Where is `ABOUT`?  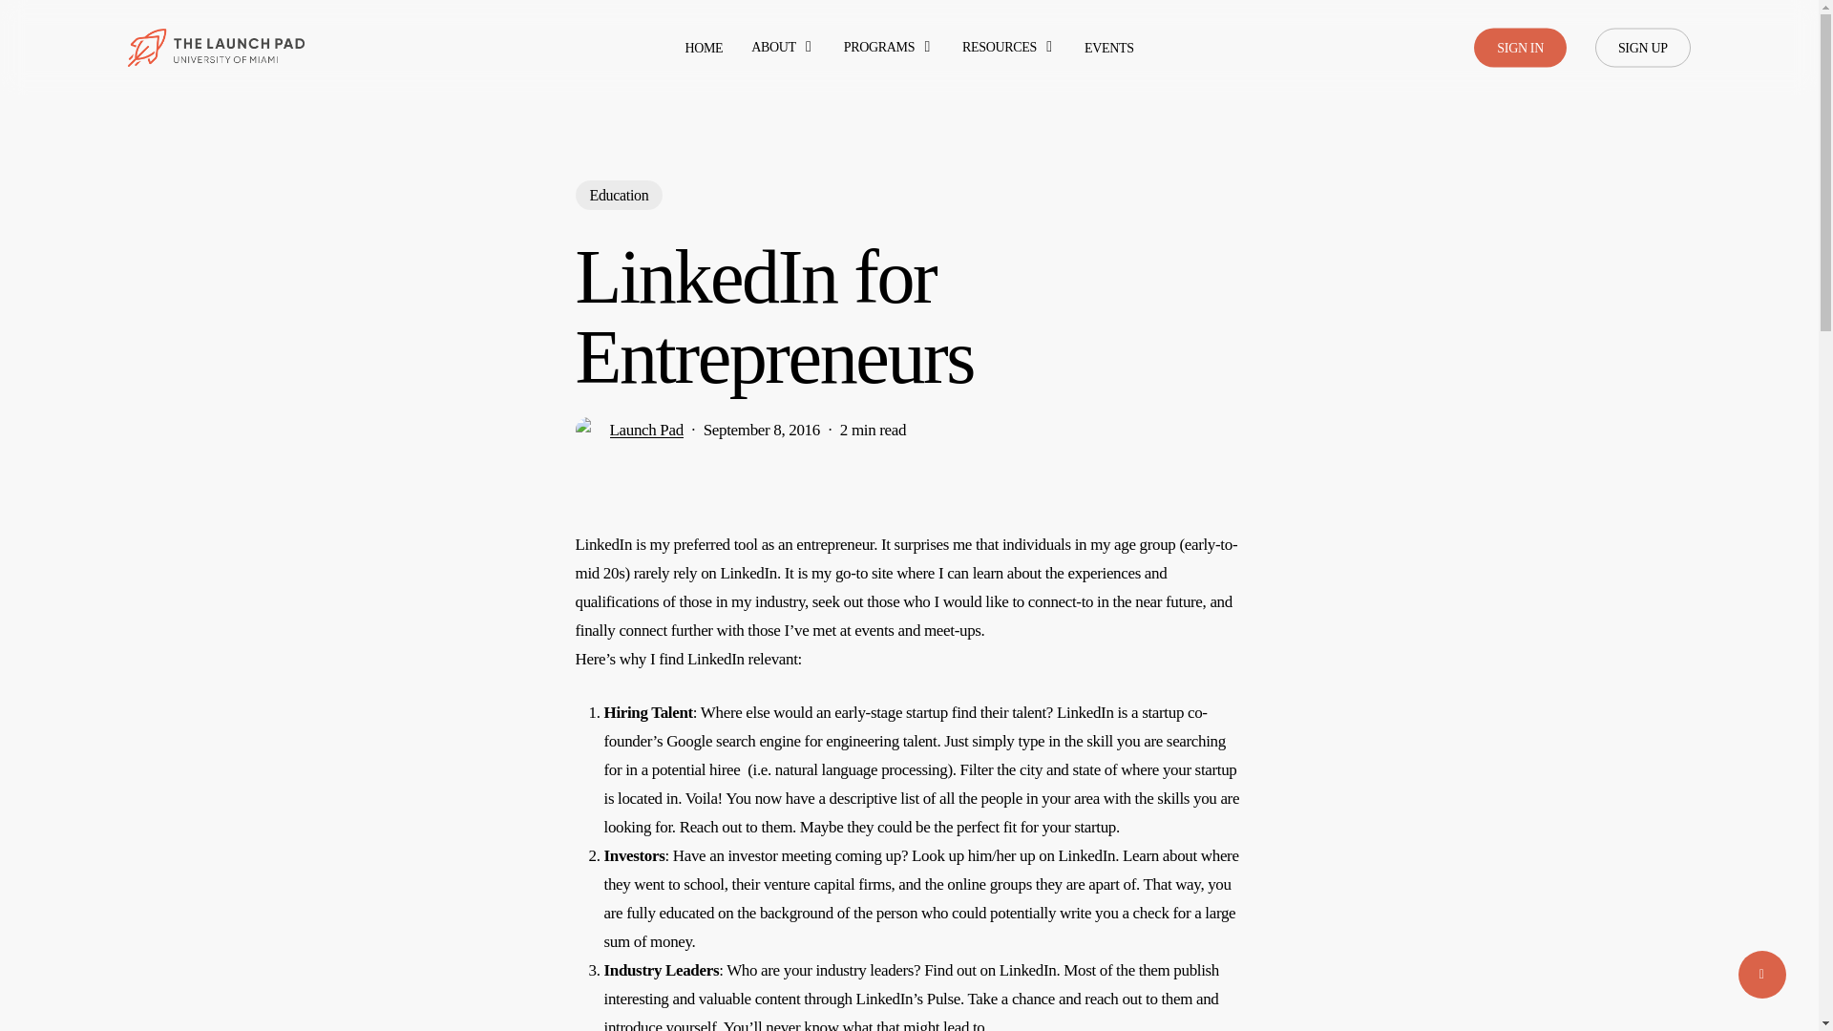
ABOUT is located at coordinates (783, 48).